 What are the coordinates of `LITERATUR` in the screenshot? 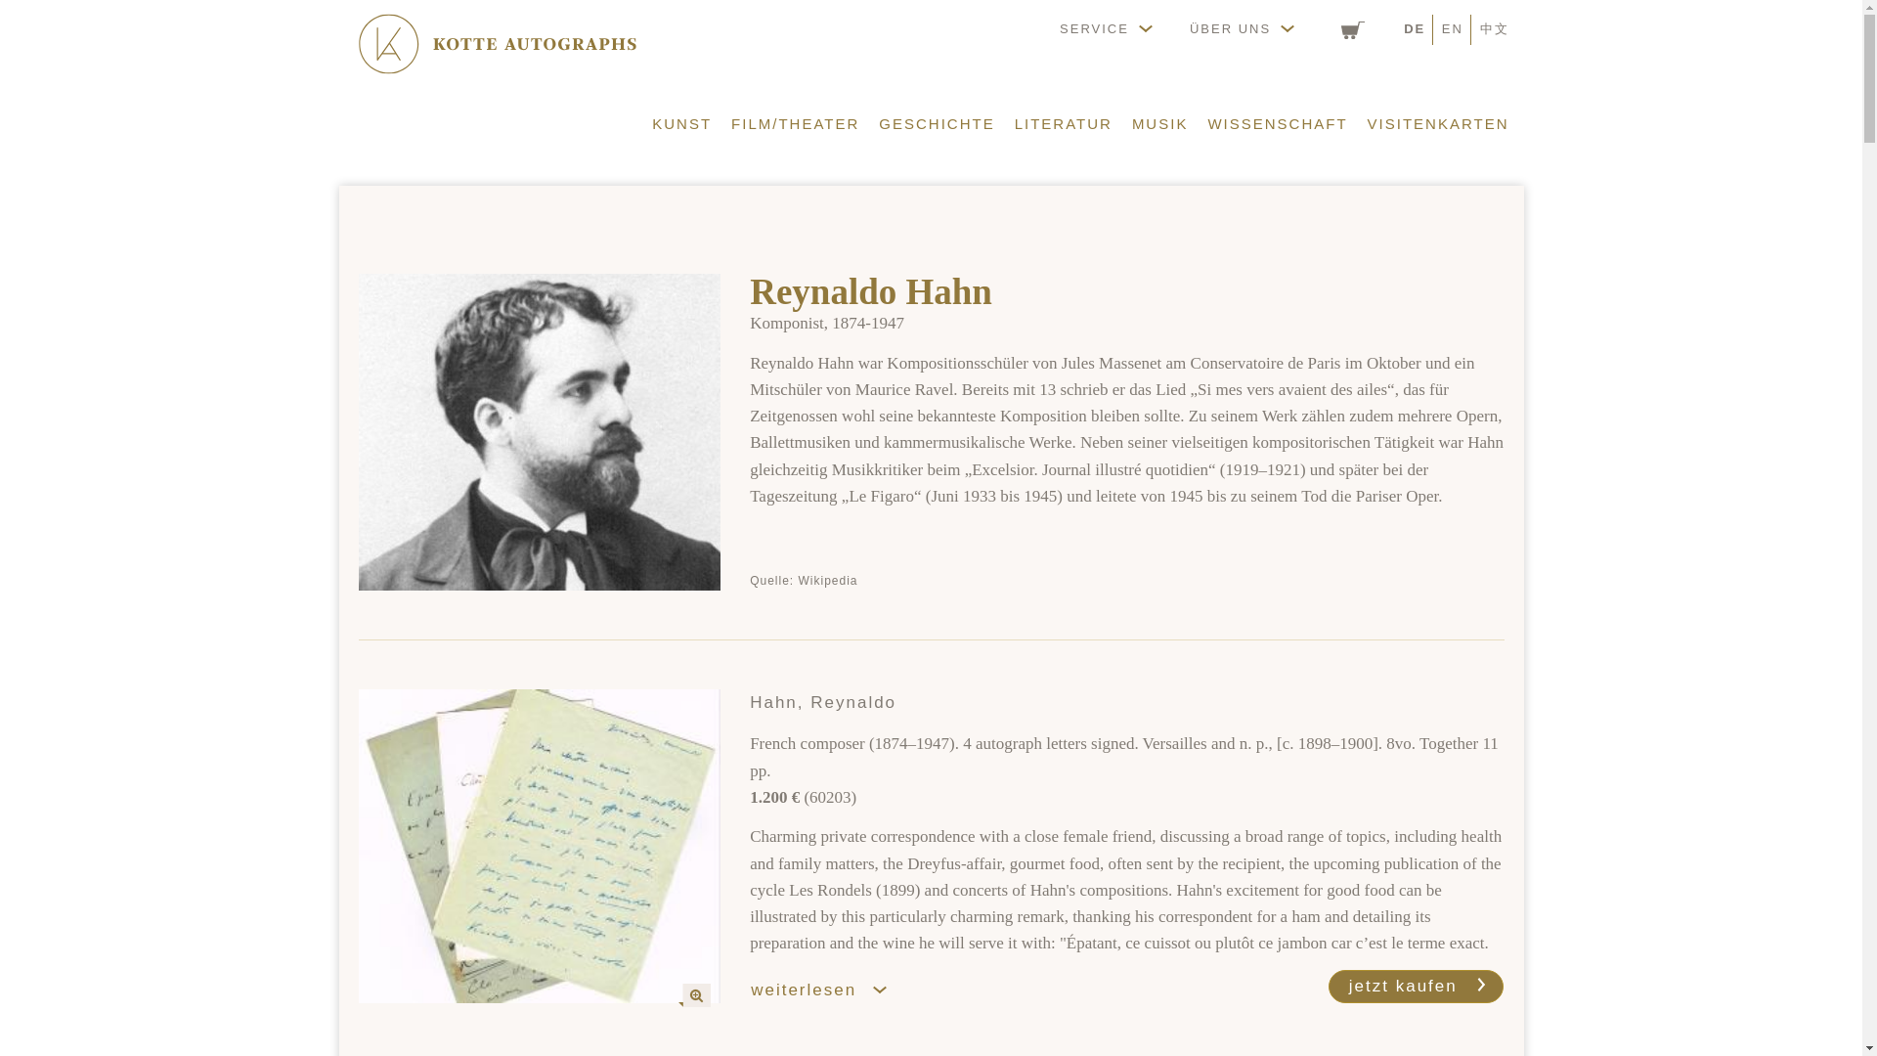 It's located at (1064, 117).